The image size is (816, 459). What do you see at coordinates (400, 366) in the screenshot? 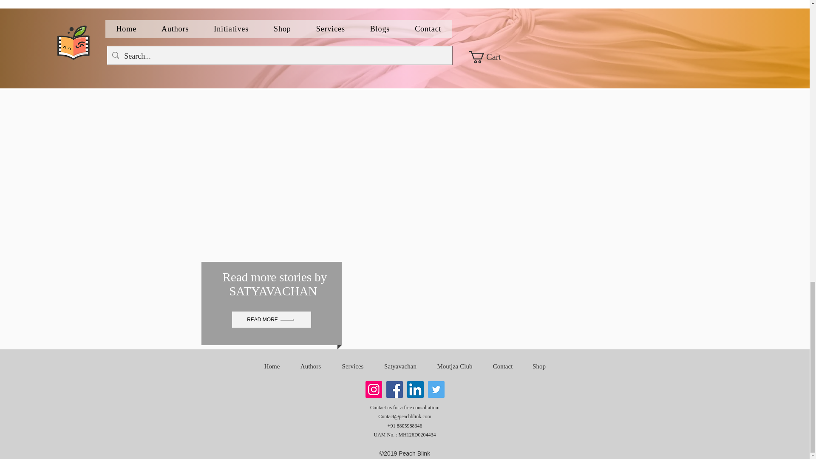
I see `Satyavachan` at bounding box center [400, 366].